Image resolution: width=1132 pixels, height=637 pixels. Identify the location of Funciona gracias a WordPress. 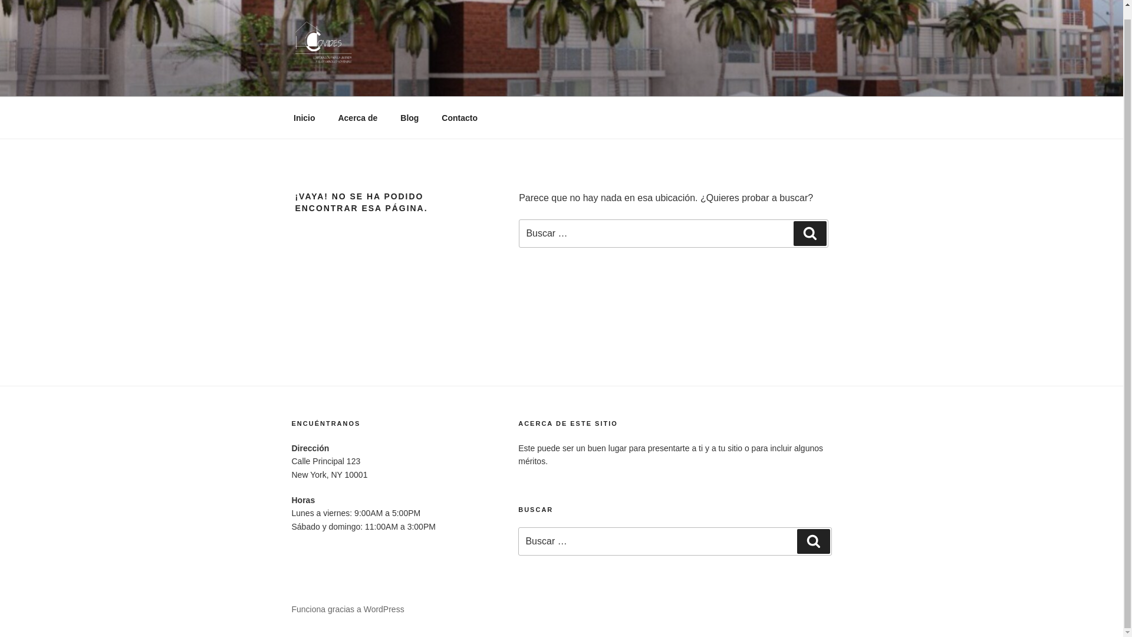
(347, 609).